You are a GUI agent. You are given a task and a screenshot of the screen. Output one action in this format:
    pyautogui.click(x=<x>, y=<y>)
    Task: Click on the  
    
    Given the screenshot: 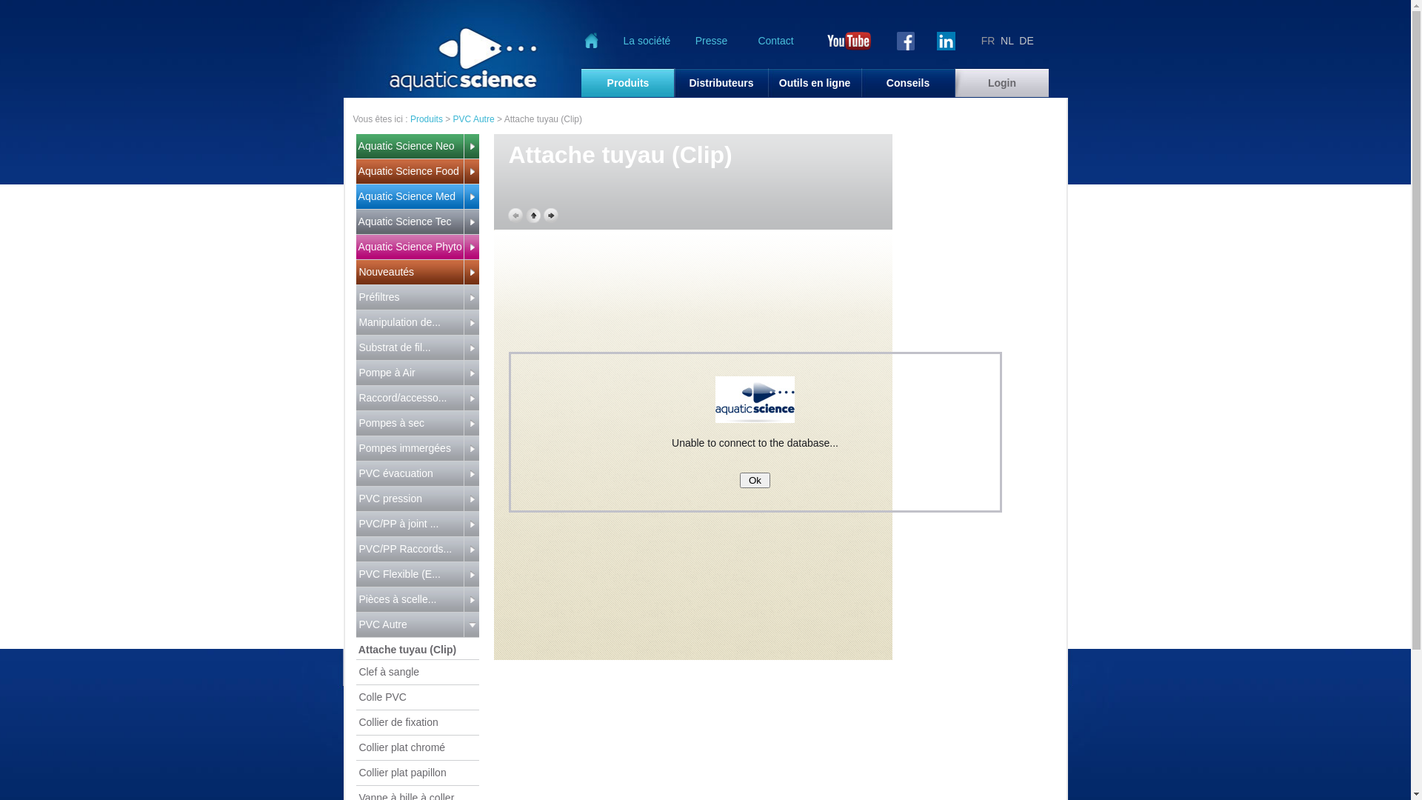 What is the action you would take?
    pyautogui.click(x=471, y=575)
    